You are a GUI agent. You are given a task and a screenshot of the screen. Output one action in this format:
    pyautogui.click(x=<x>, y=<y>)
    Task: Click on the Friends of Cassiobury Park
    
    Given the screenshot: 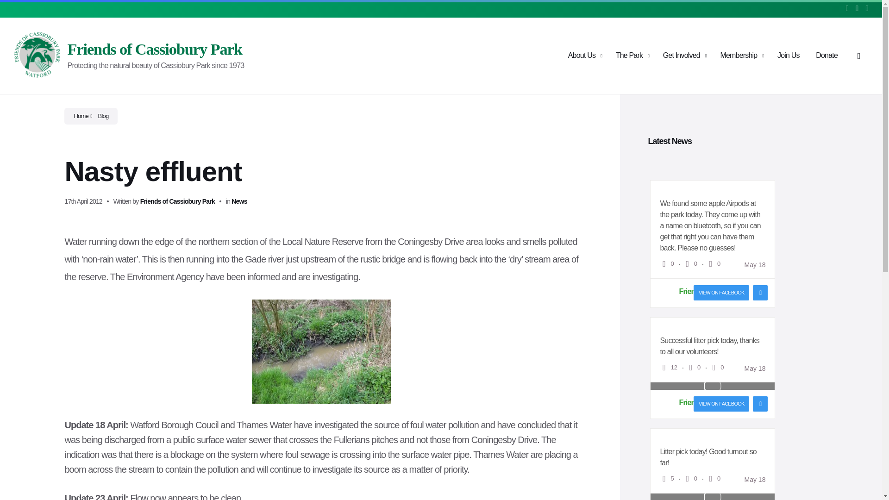 What is the action you would take?
    pyautogui.click(x=155, y=49)
    